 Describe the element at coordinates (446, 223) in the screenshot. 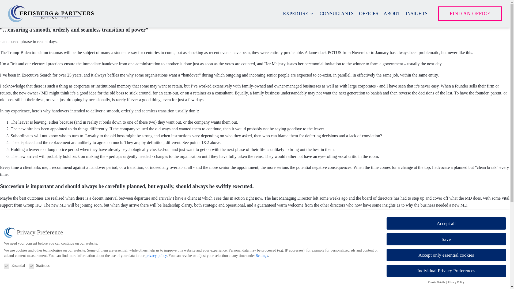

I see `Accept all` at that location.